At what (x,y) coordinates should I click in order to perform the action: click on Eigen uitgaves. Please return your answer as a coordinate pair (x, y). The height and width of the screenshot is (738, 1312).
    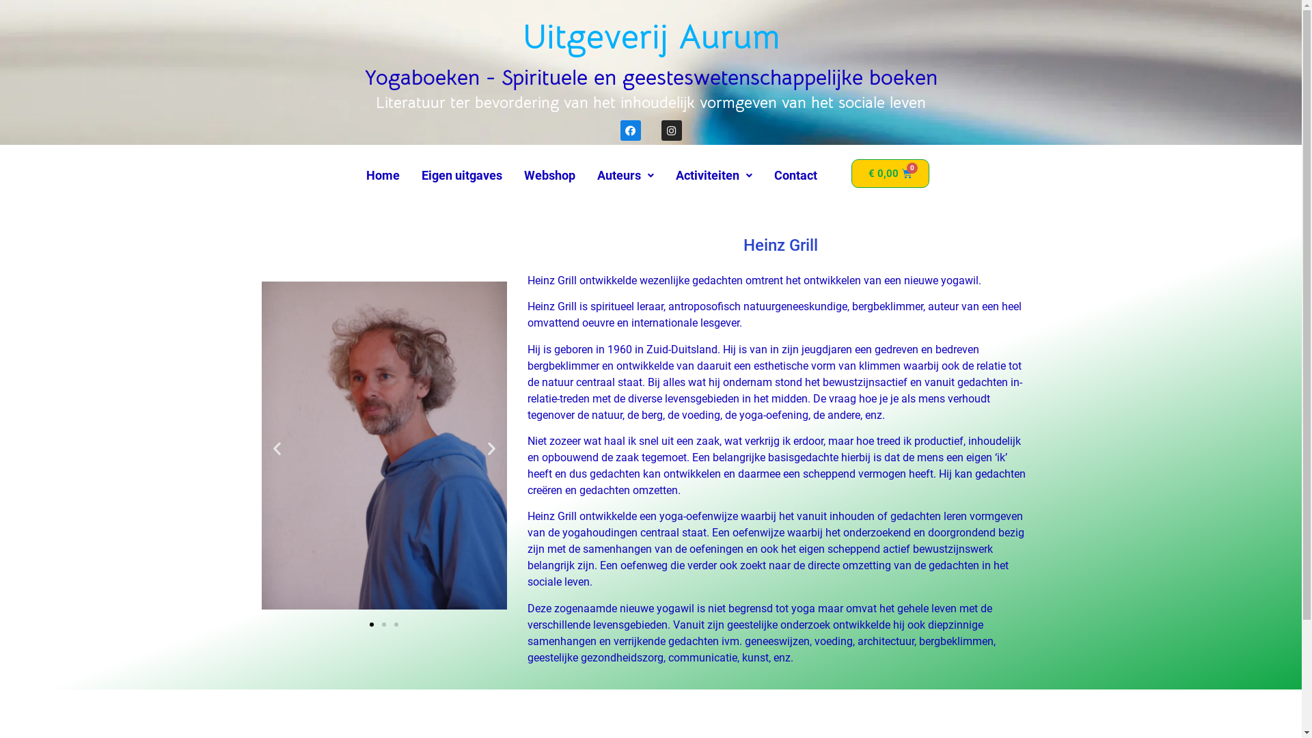
    Looking at the image, I should click on (462, 176).